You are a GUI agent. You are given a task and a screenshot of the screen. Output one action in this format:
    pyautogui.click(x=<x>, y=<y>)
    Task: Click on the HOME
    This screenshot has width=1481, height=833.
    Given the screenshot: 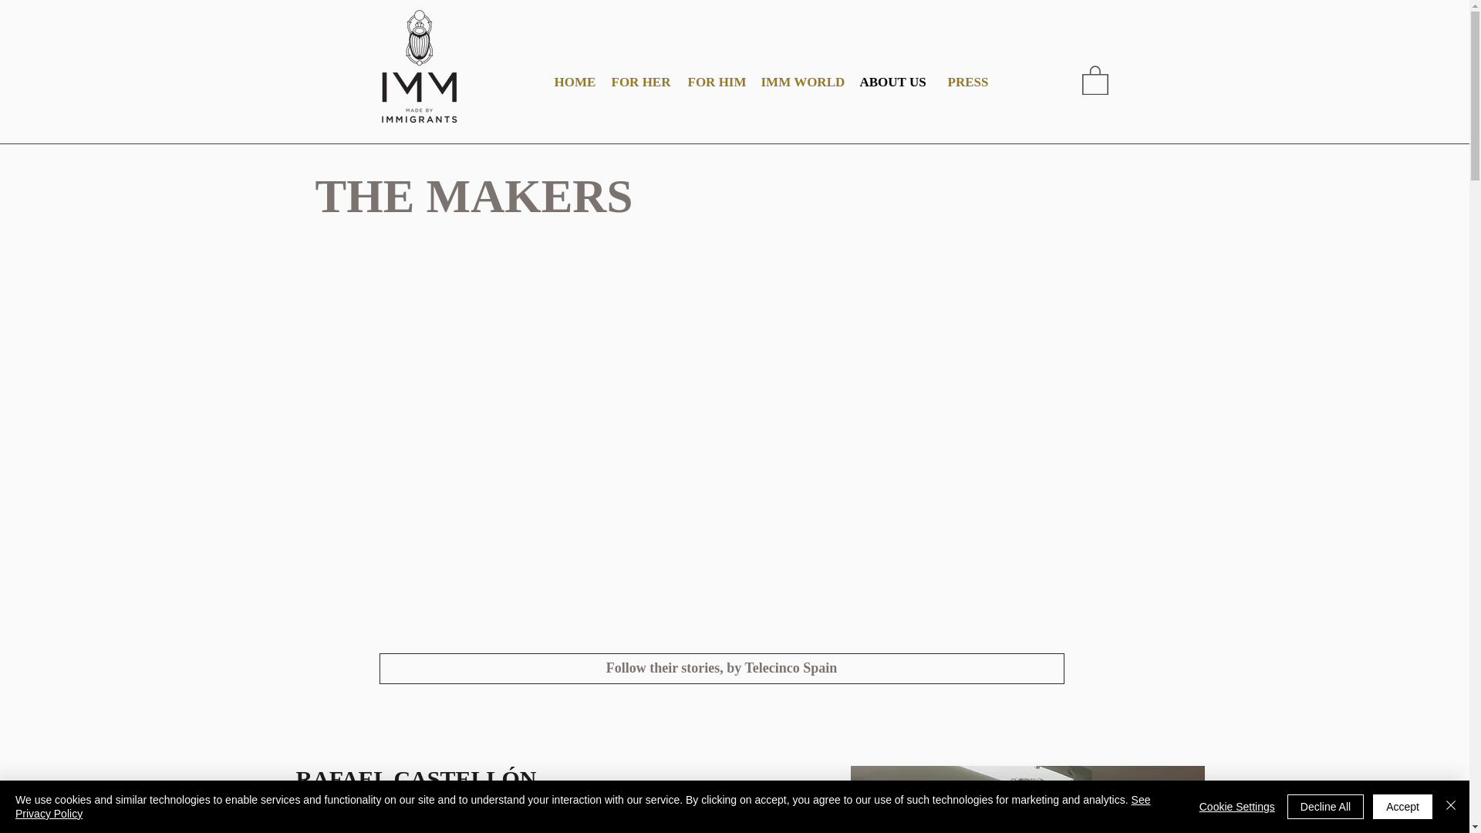 What is the action you would take?
    pyautogui.click(x=574, y=82)
    